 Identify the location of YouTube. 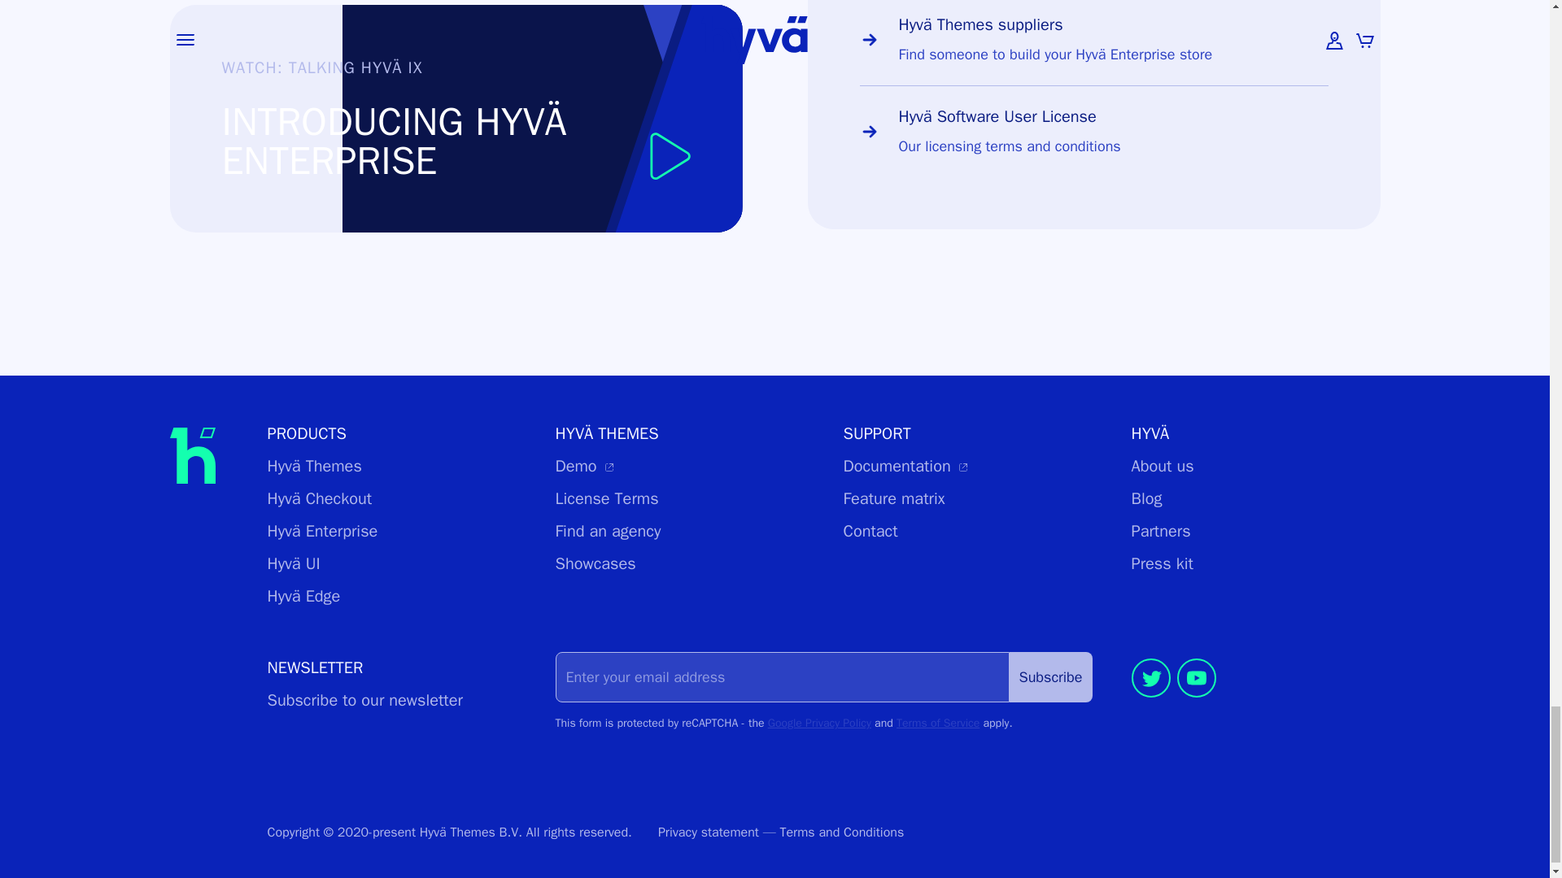
(1195, 701).